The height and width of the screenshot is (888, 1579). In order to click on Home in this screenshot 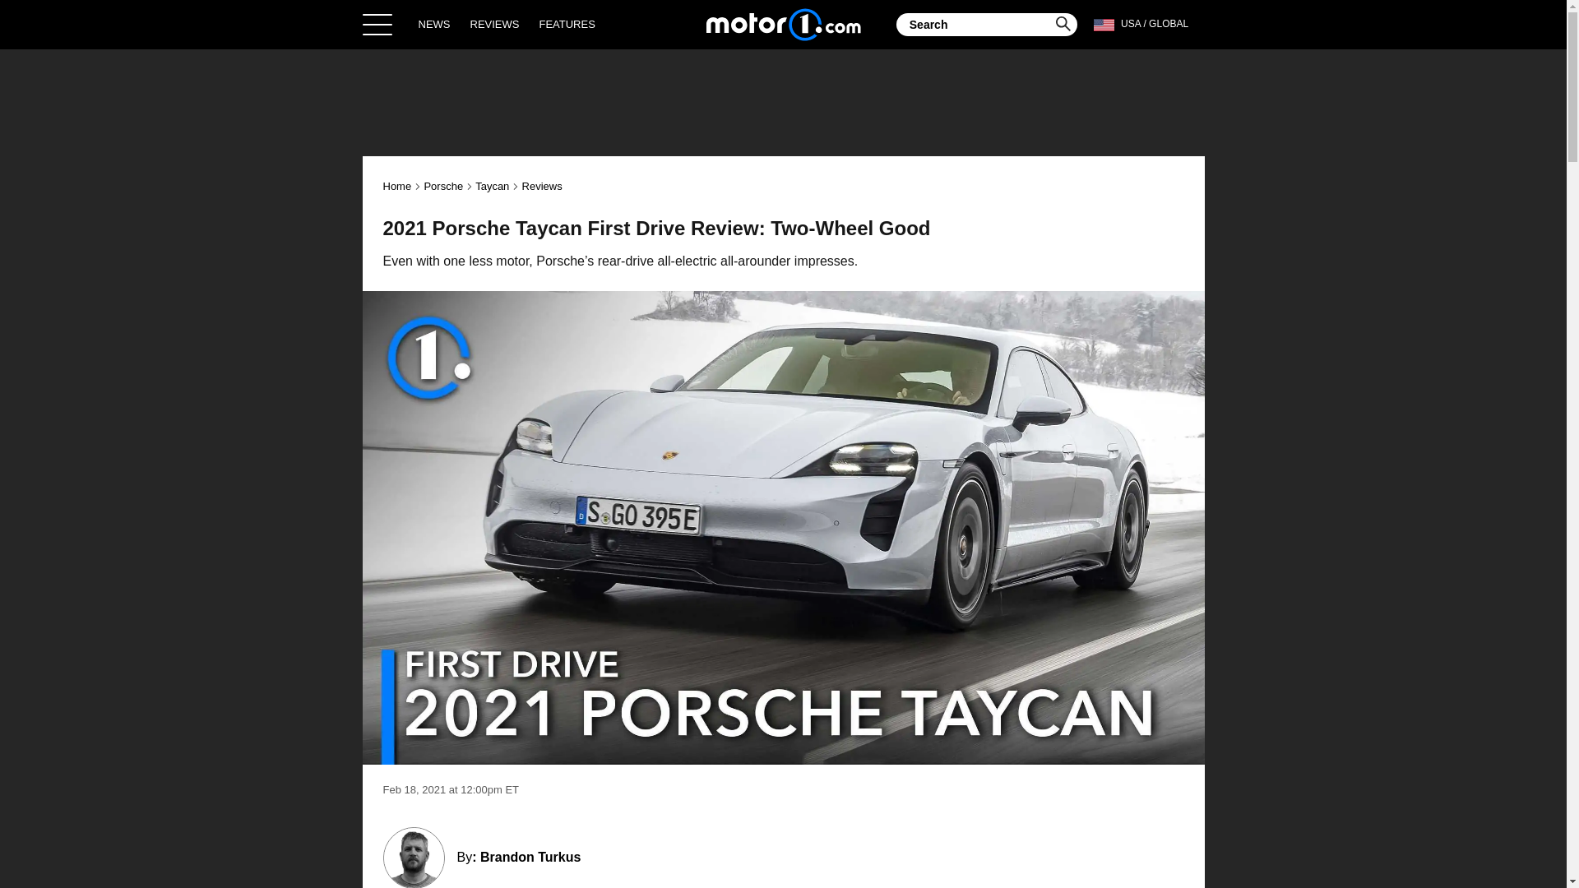, I will do `click(783, 24)`.